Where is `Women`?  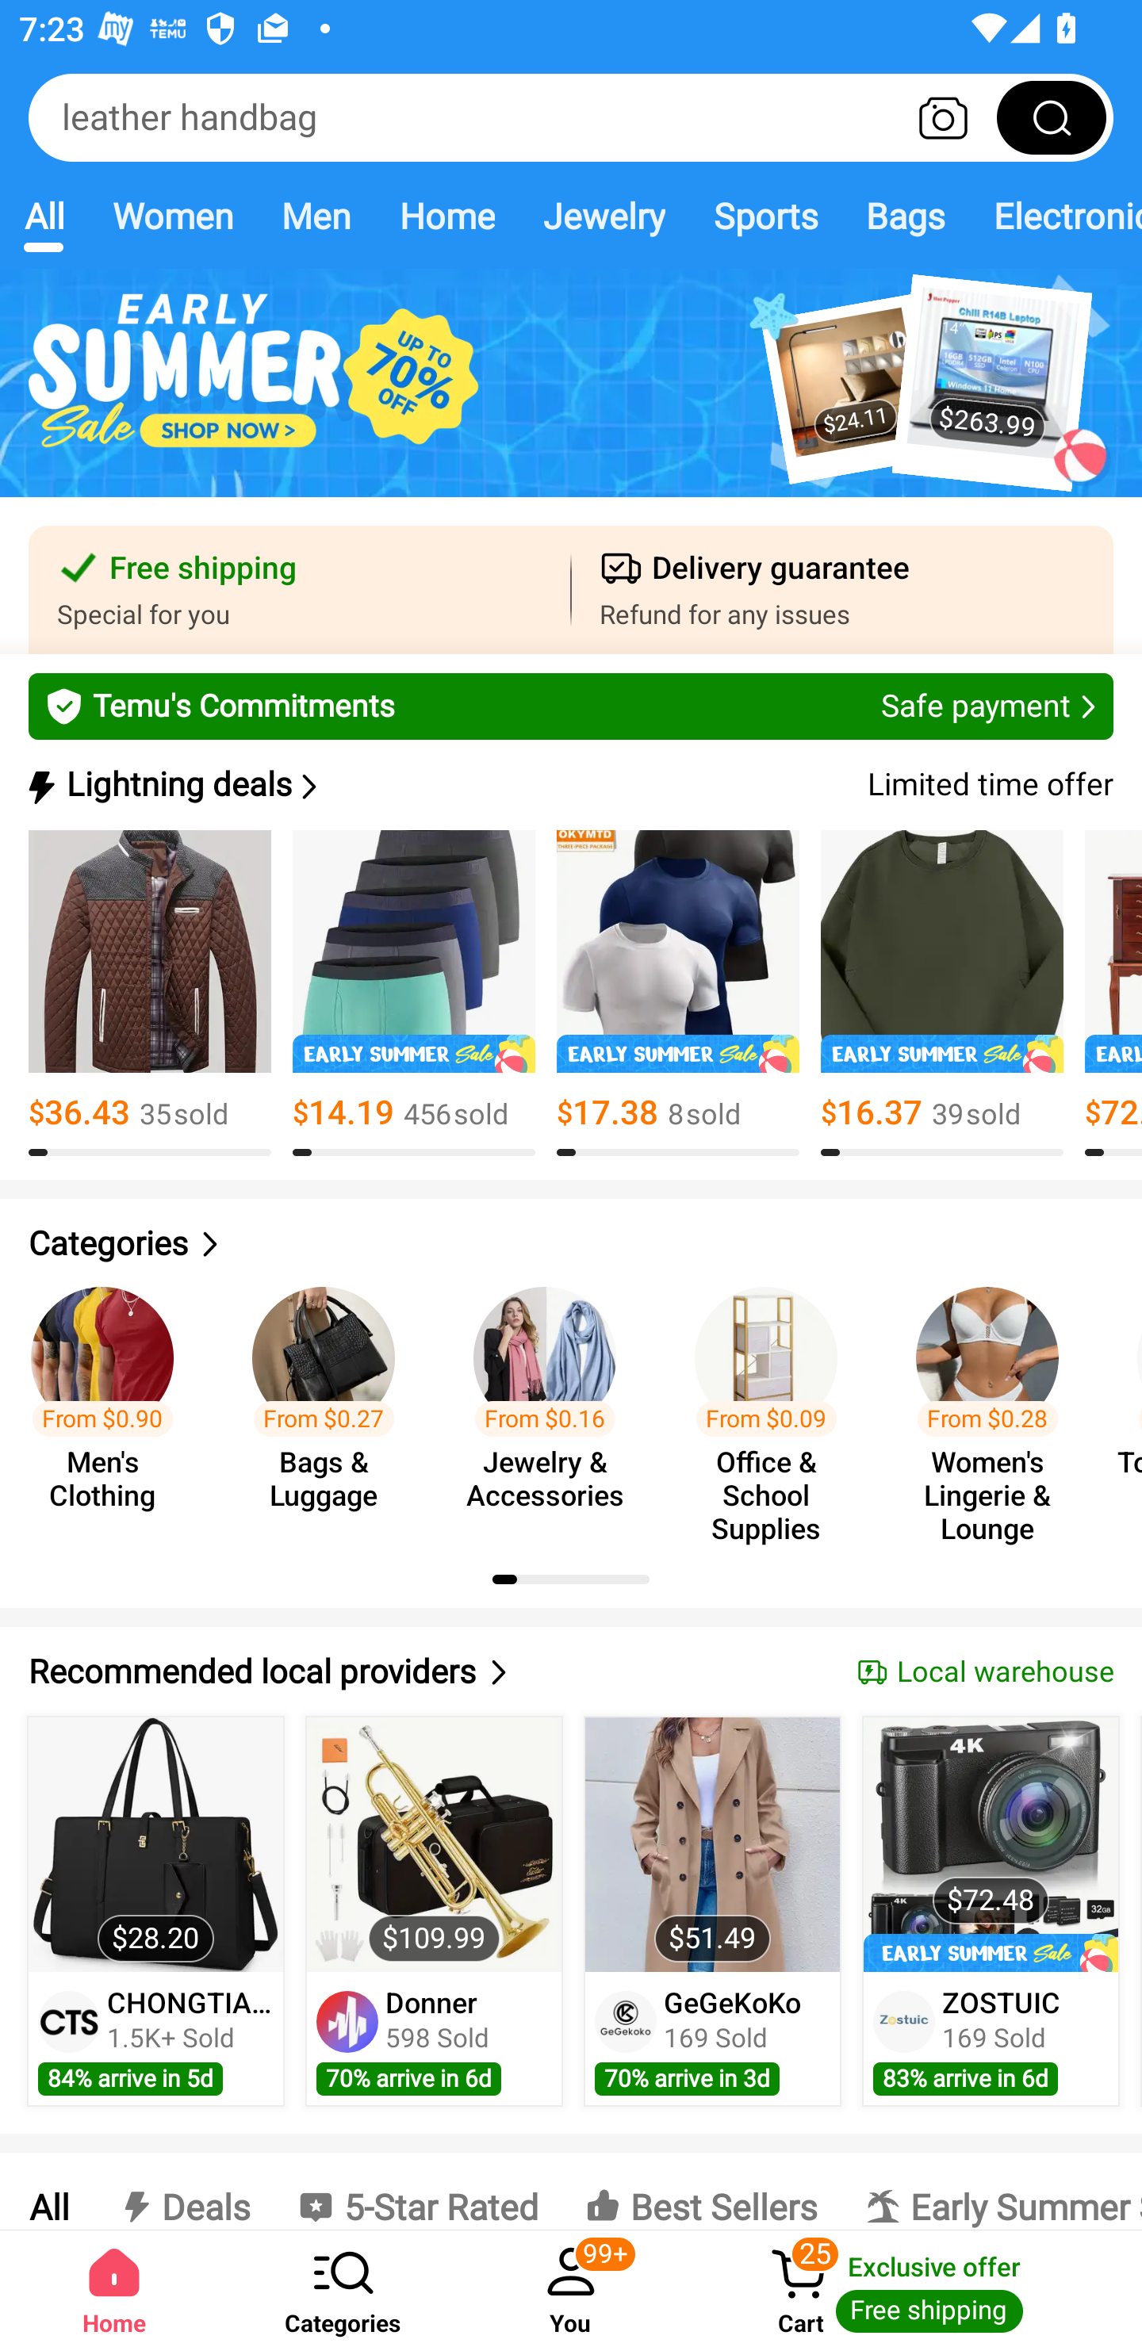
Women is located at coordinates (173, 216).